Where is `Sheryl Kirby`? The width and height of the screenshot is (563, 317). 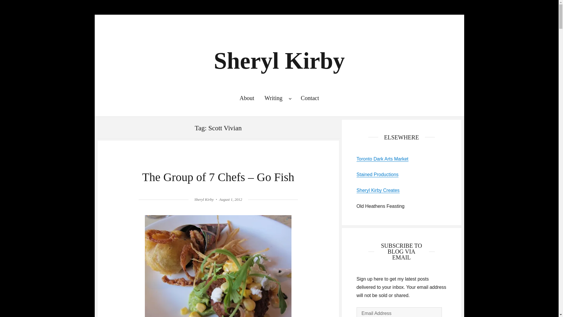 Sheryl Kirby is located at coordinates (279, 60).